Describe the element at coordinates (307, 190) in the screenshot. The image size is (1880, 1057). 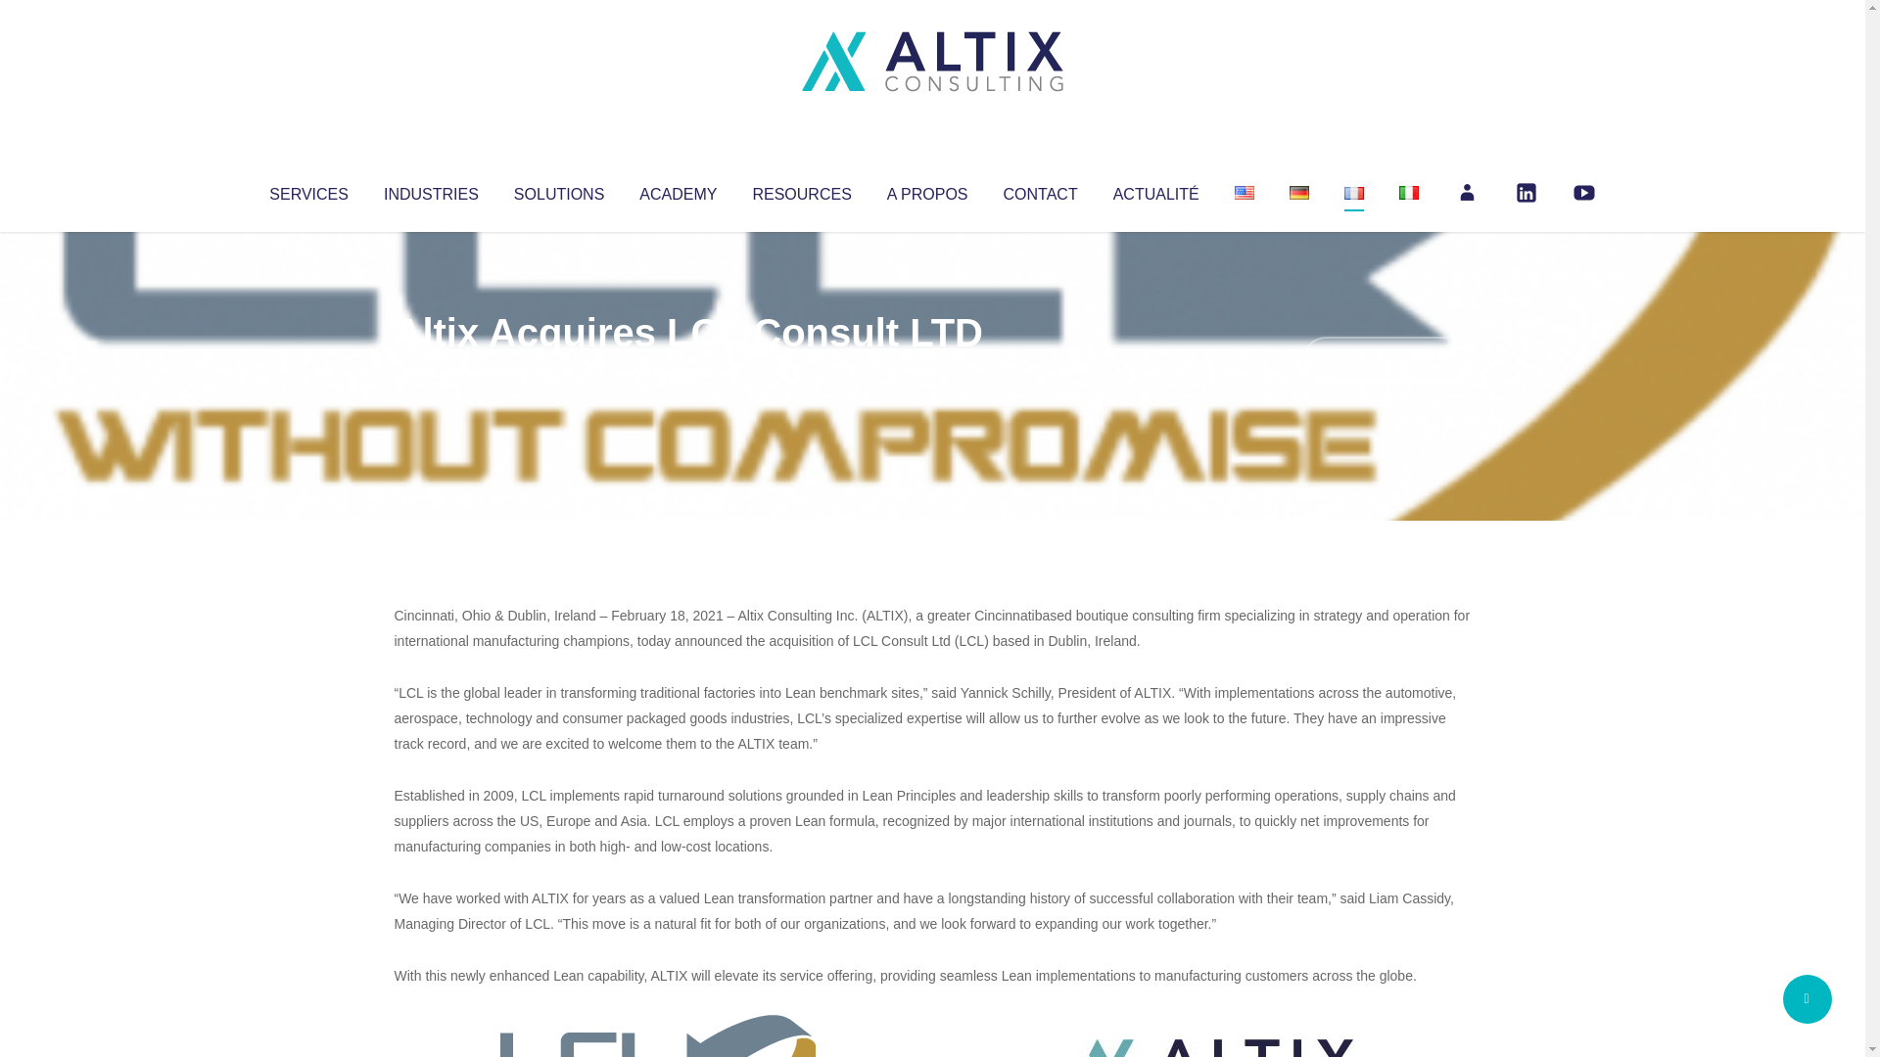
I see `SERVICES` at that location.